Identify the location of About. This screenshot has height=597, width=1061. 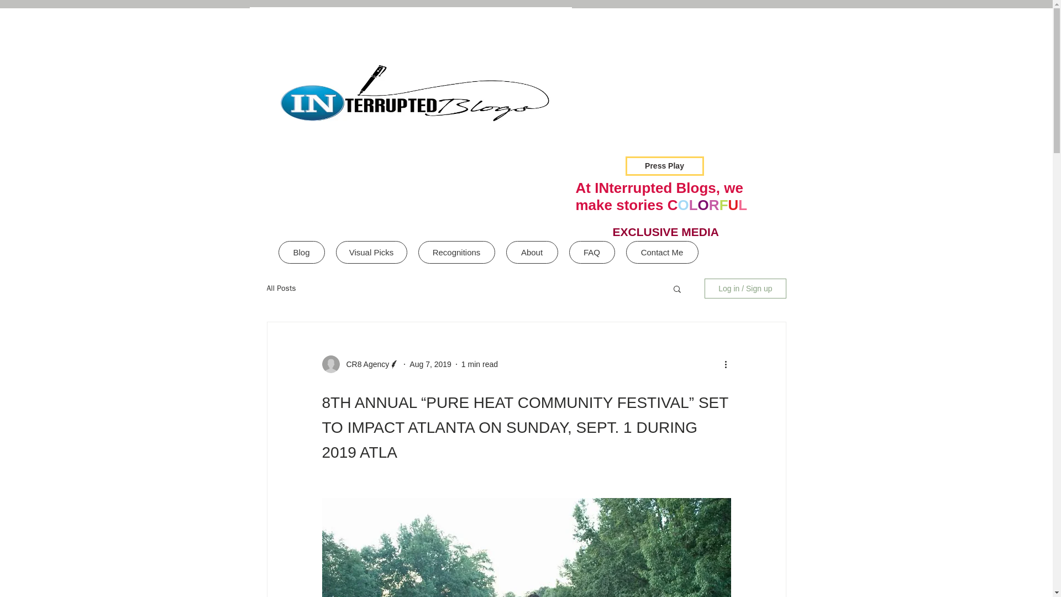
(532, 252).